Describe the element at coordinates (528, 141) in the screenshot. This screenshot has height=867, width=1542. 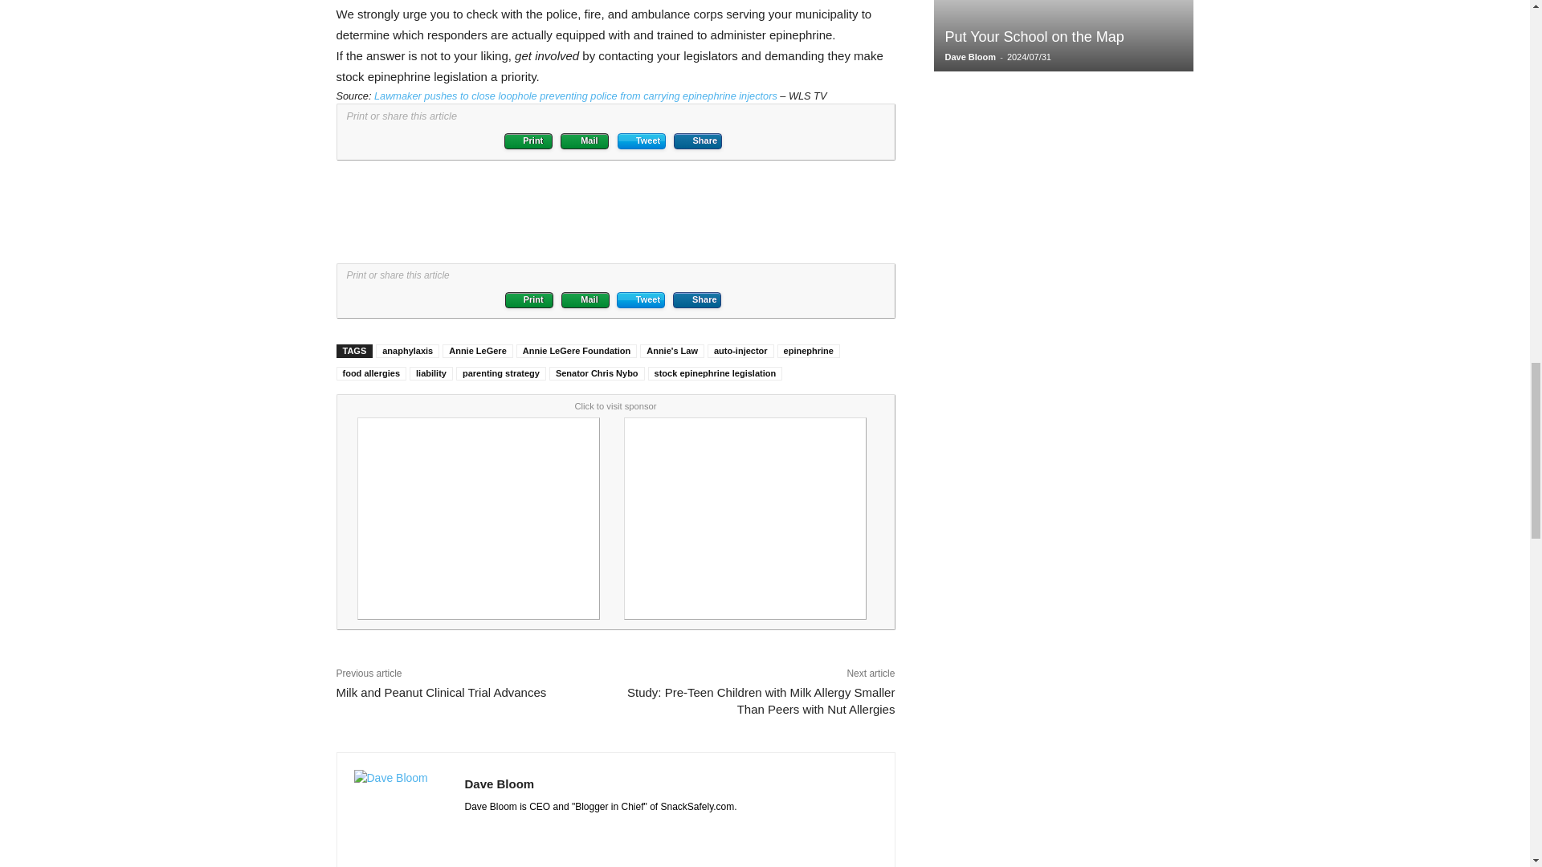
I see `Print or save a PDF of this page` at that location.